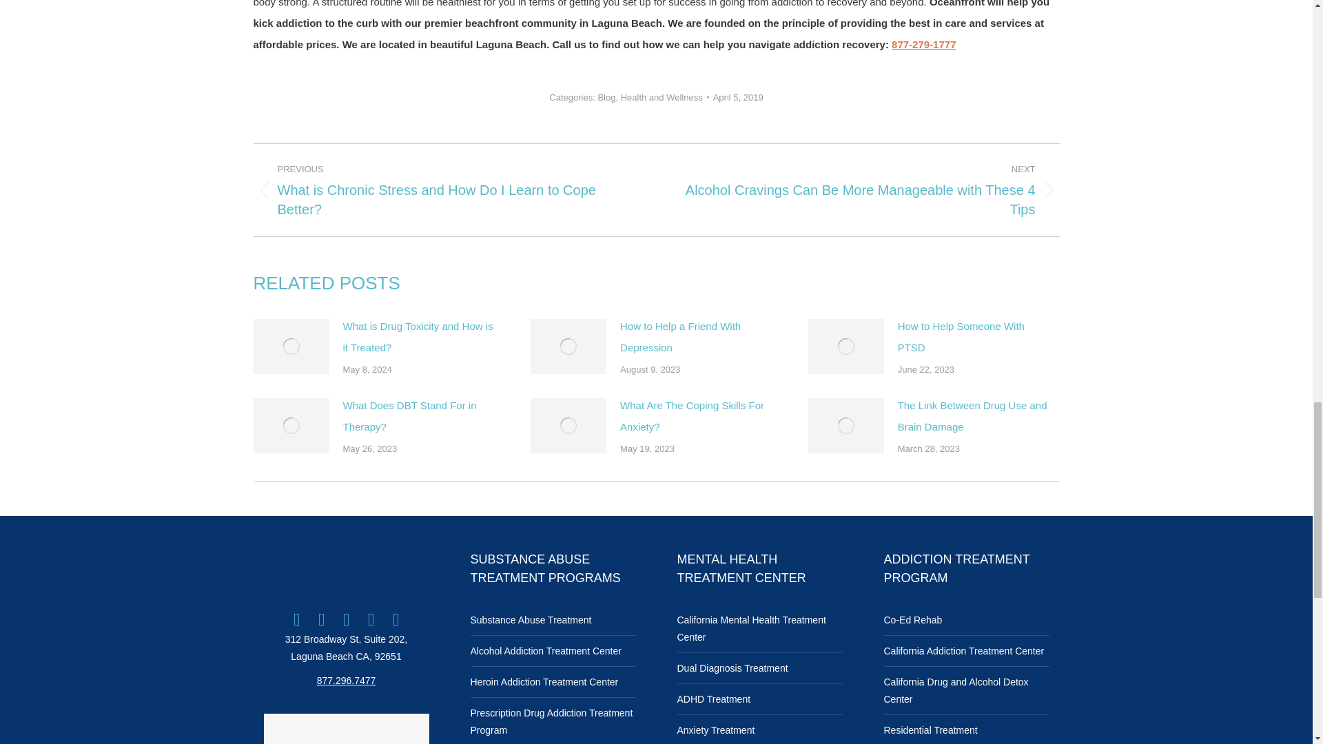 This screenshot has height=744, width=1323. I want to click on Instagram, so click(346, 619).